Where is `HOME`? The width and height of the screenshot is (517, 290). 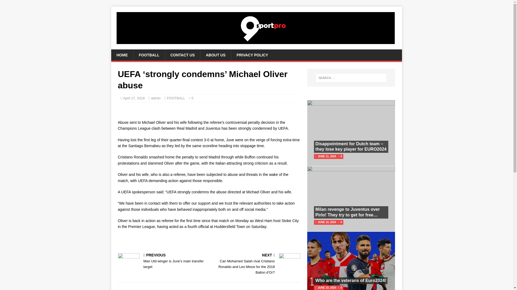
HOME is located at coordinates (122, 55).